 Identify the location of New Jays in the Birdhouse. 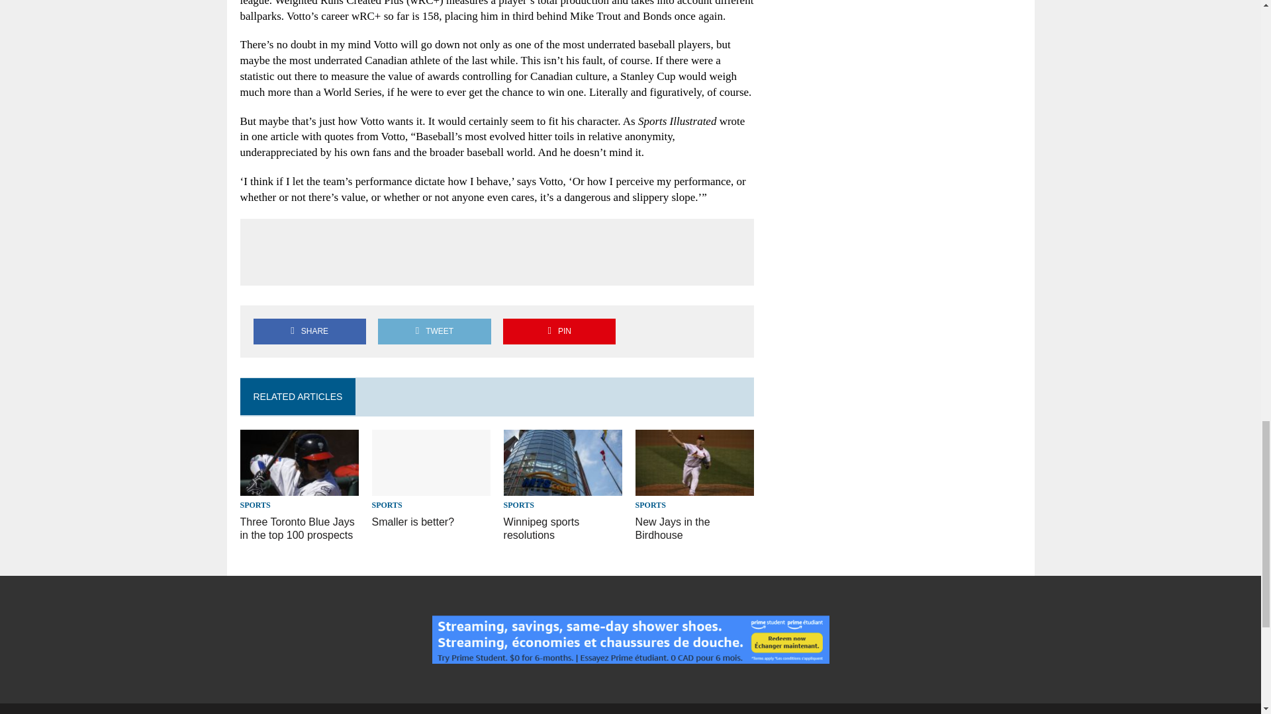
(695, 488).